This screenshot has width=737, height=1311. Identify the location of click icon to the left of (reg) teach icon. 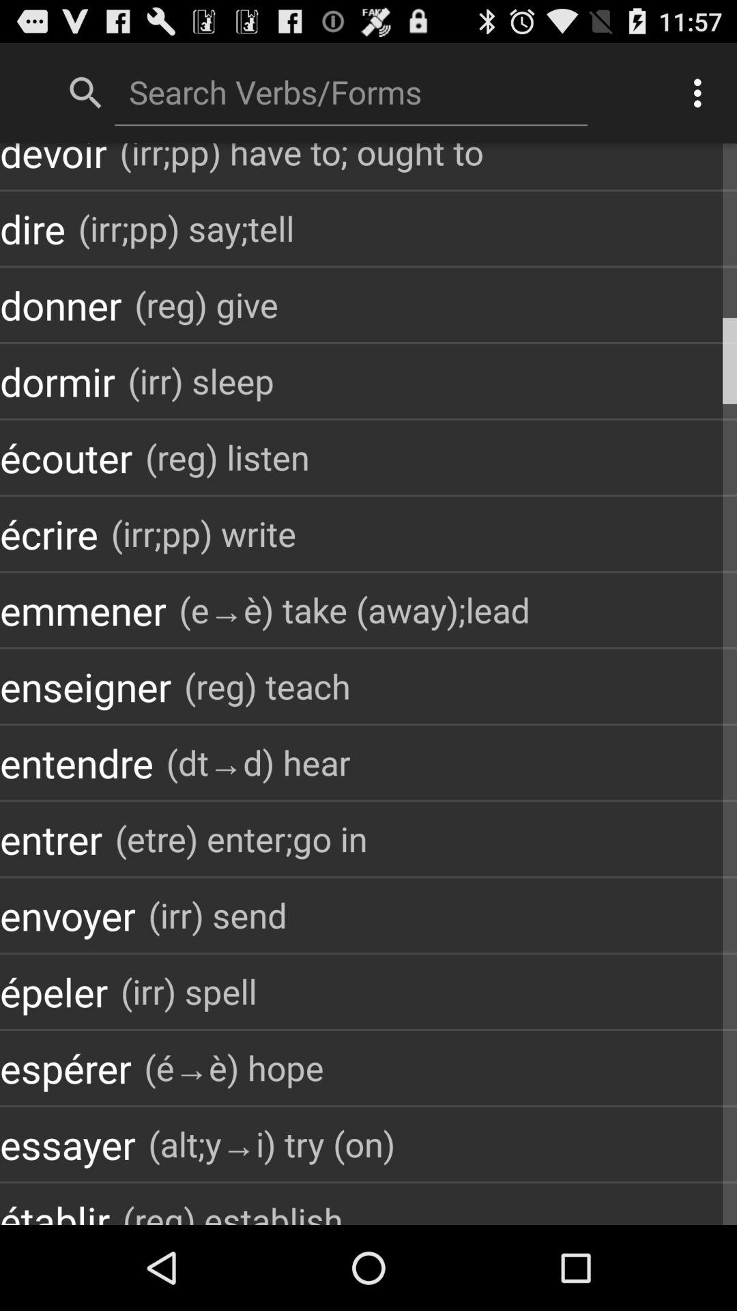
(86, 686).